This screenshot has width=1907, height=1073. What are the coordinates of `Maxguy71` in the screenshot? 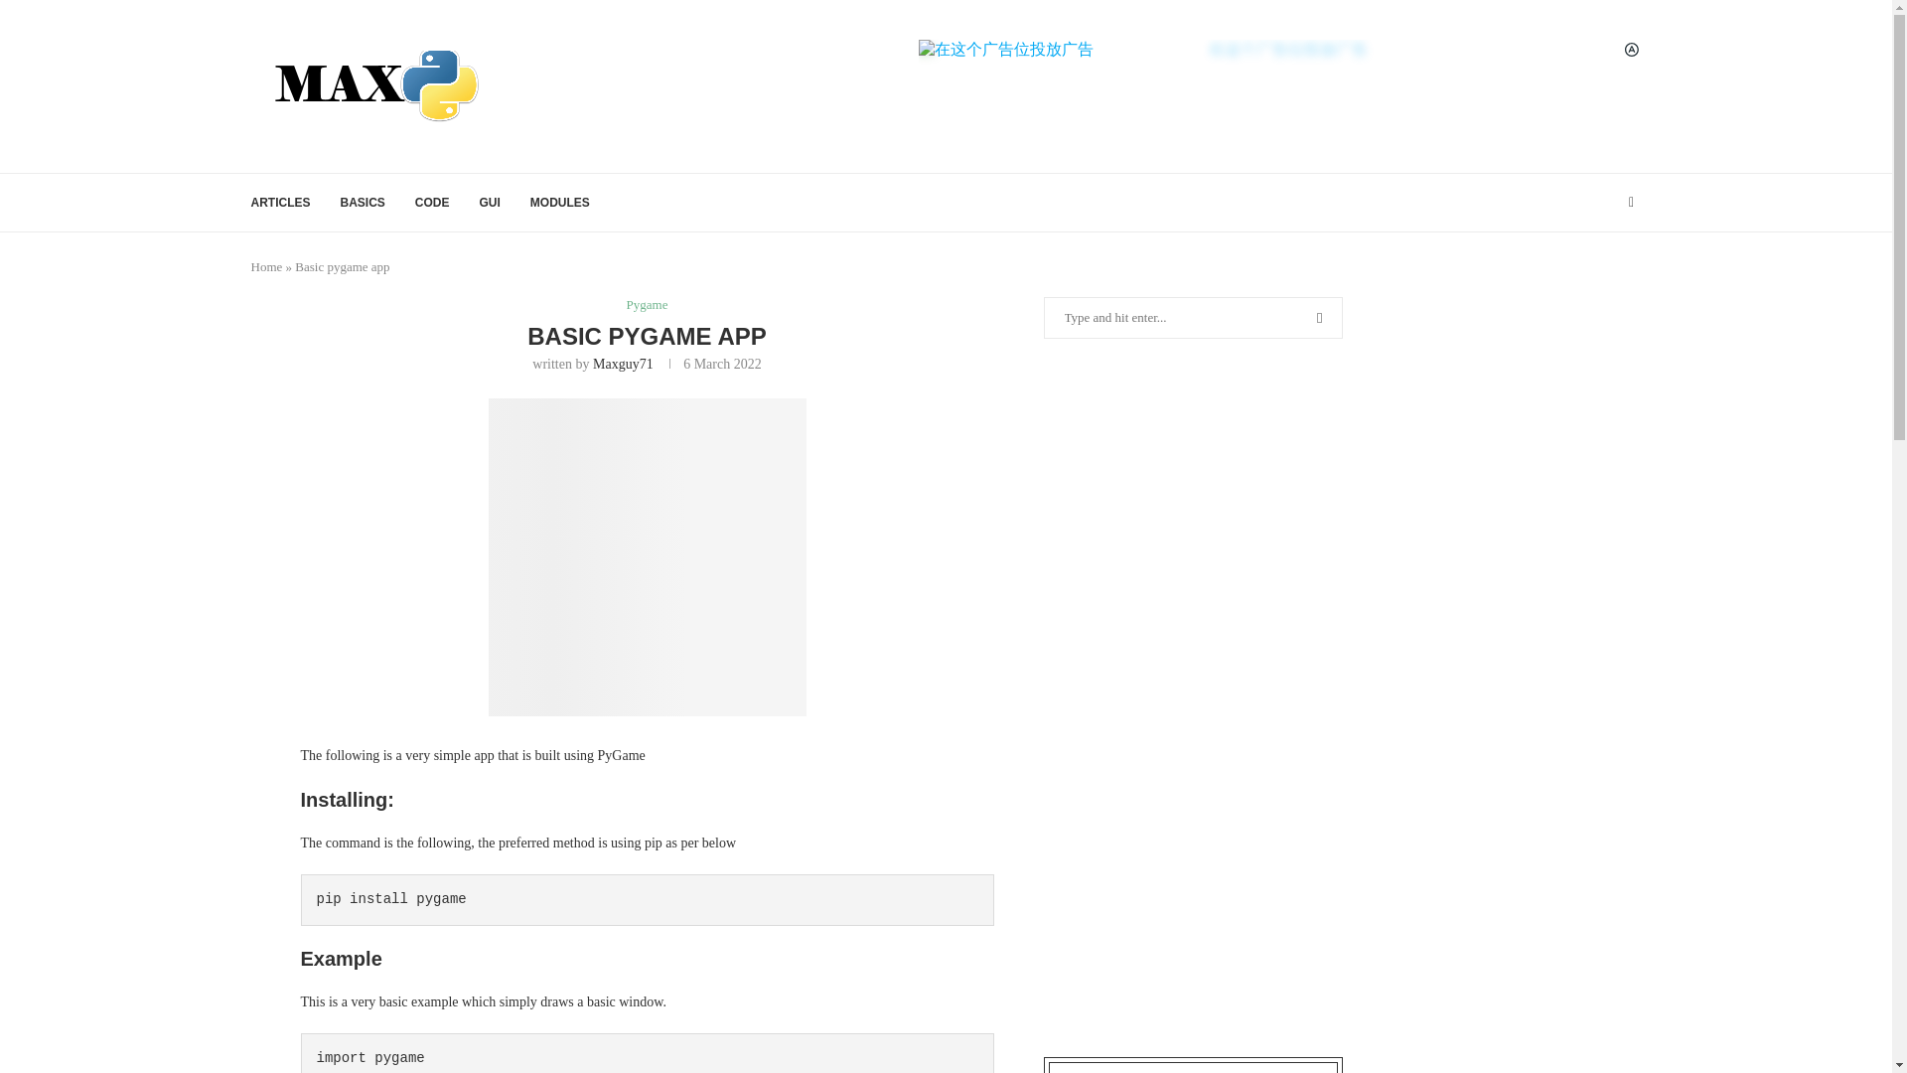 It's located at (624, 364).